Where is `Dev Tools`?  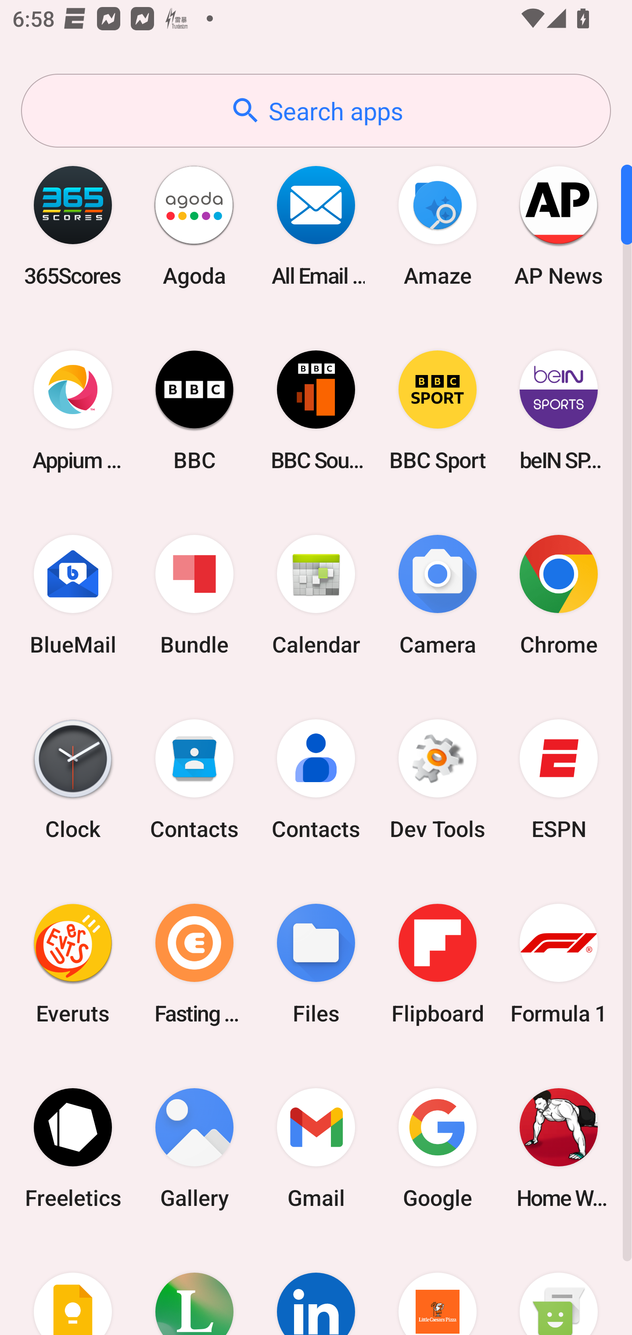
Dev Tools is located at coordinates (437, 779).